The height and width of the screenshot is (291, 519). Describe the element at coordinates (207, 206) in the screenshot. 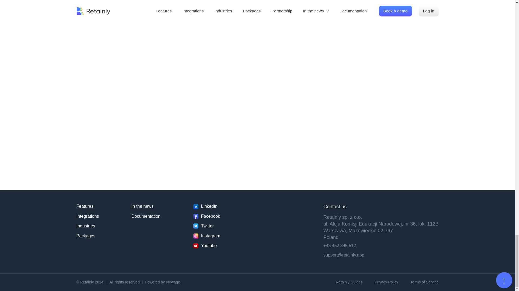

I see `LinkedIn` at that location.